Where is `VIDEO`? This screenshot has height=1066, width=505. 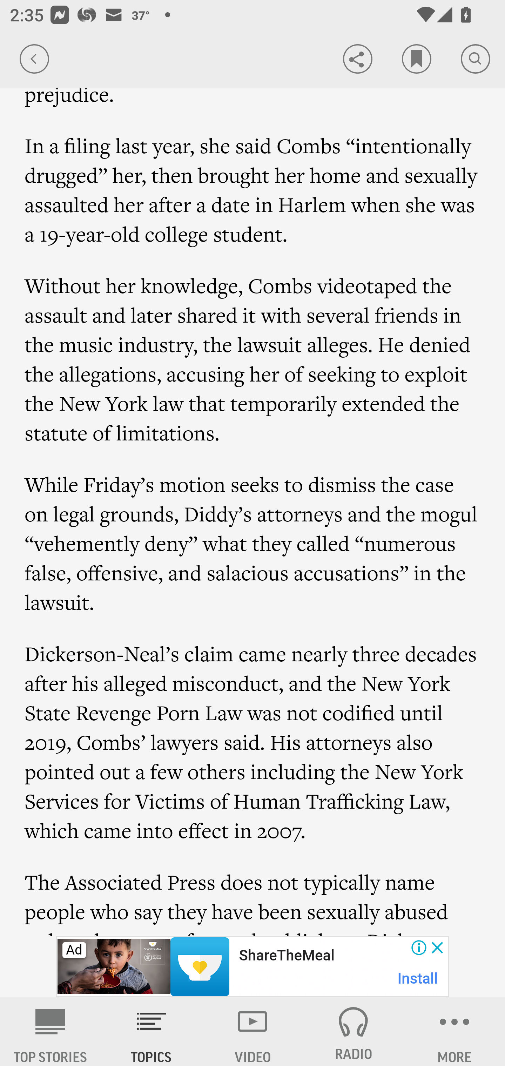
VIDEO is located at coordinates (252, 1032).